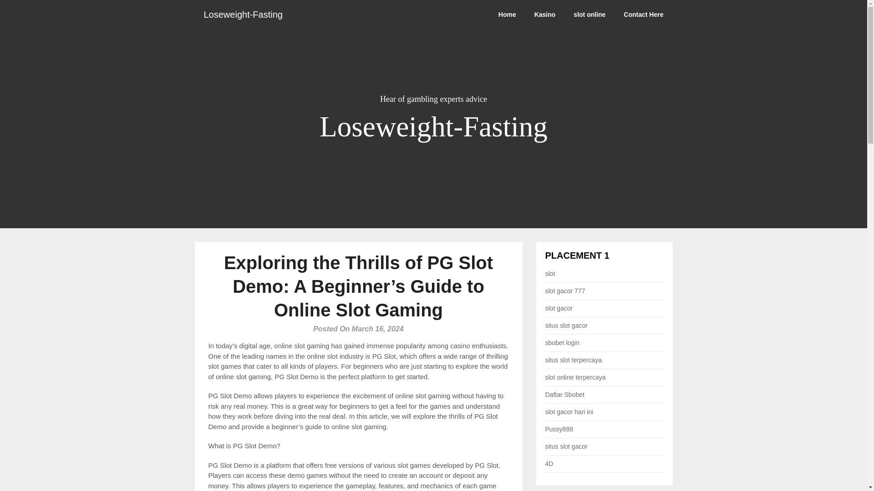  I want to click on Home, so click(507, 15).